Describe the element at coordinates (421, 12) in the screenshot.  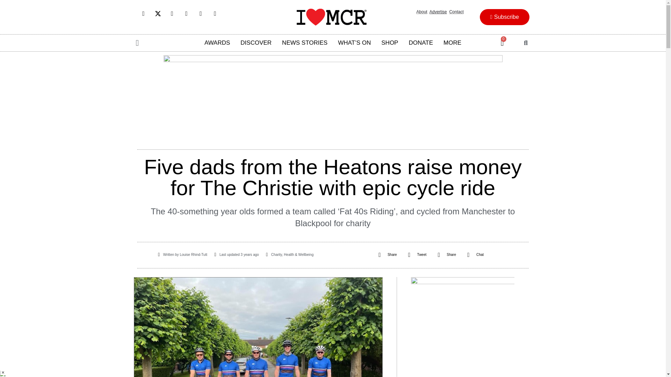
I see `About` at that location.